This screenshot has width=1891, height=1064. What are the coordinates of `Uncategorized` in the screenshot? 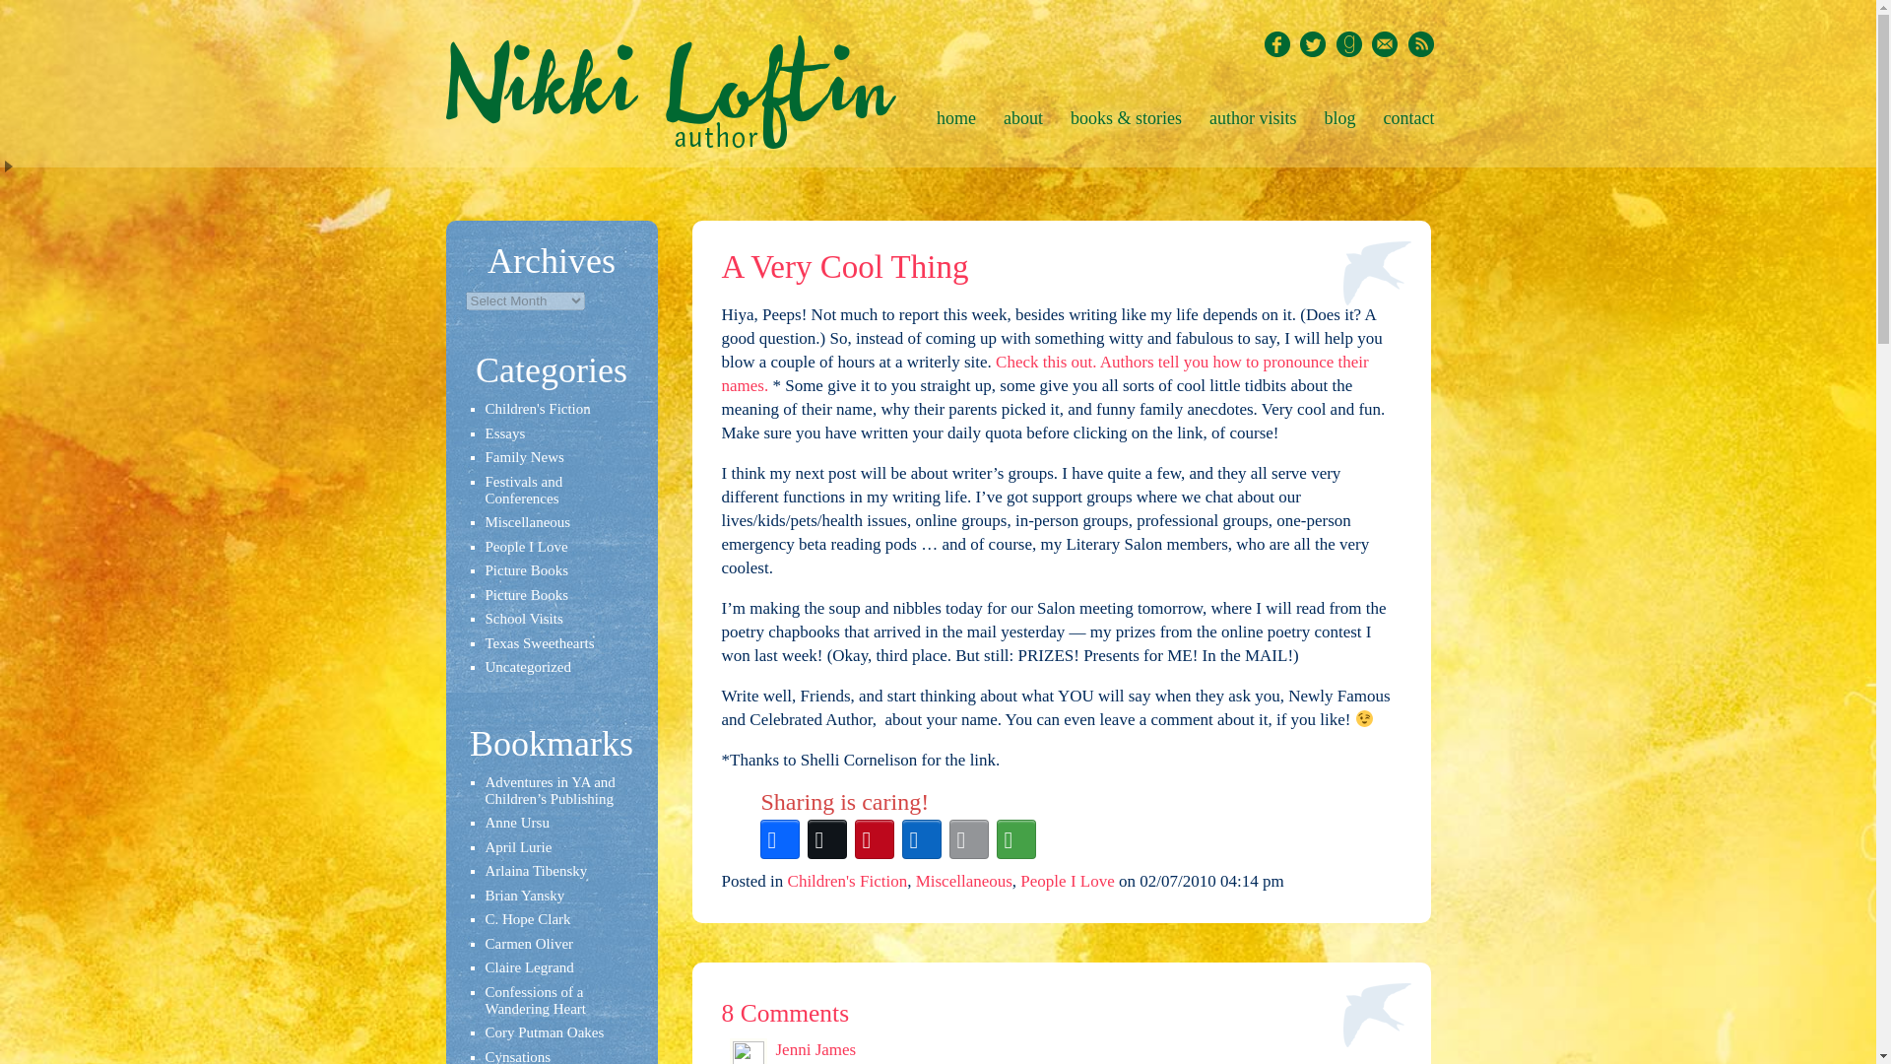 It's located at (527, 666).